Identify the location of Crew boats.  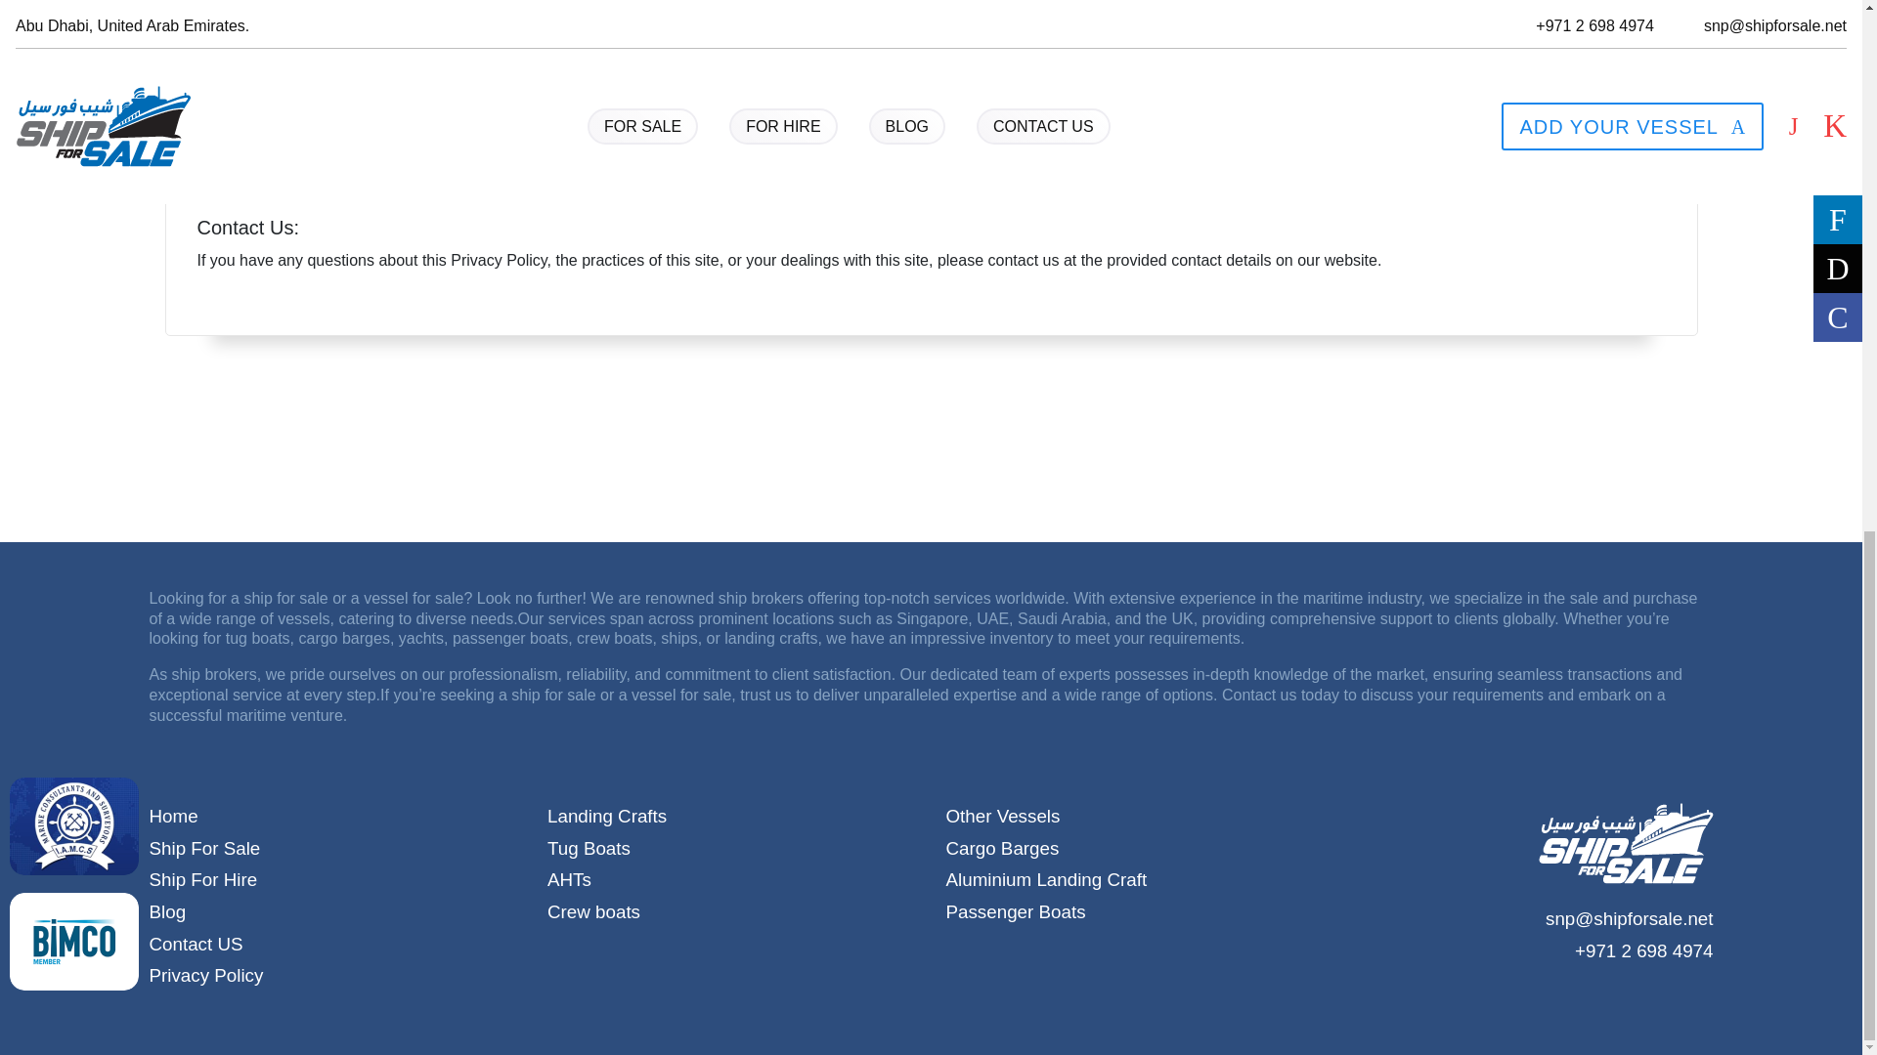
(732, 912).